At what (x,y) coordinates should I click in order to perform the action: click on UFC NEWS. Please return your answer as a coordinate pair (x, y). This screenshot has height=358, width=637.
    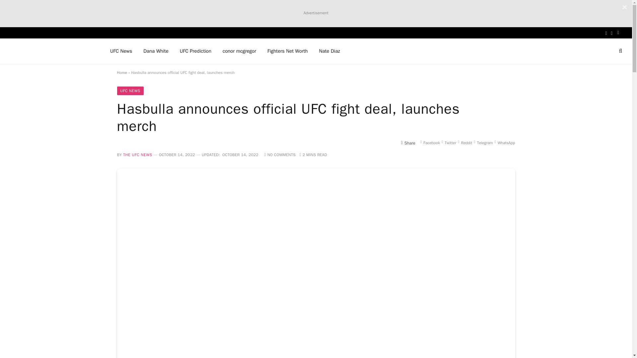
    Looking at the image, I should click on (130, 91).